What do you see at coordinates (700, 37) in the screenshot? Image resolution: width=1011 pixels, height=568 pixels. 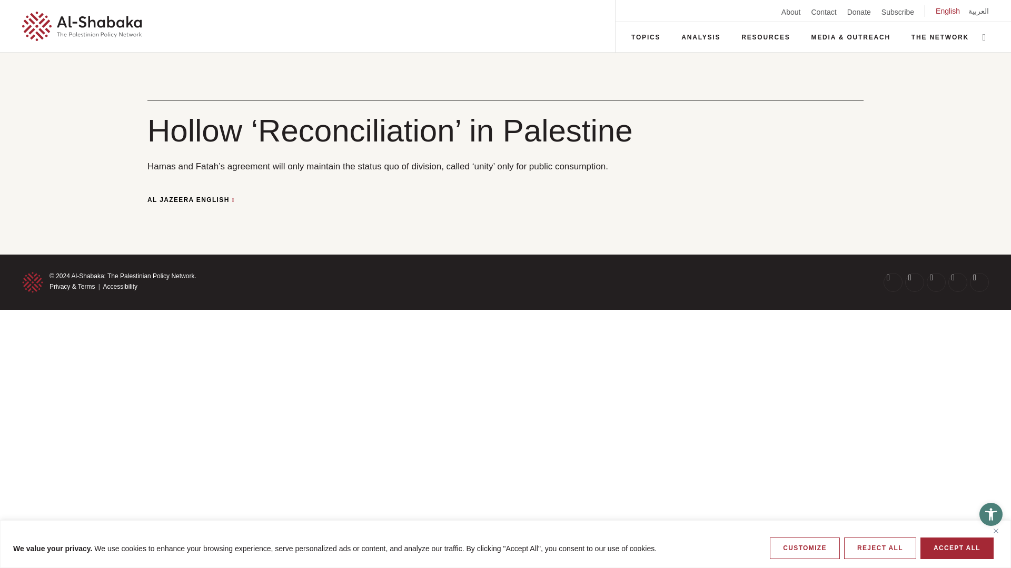 I see `ANALYSIS` at bounding box center [700, 37].